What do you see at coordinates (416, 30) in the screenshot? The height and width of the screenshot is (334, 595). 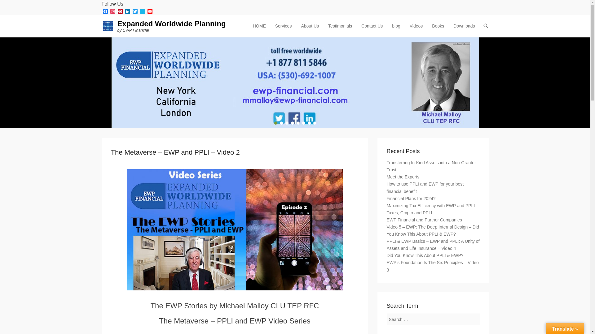 I see `Videos` at bounding box center [416, 30].